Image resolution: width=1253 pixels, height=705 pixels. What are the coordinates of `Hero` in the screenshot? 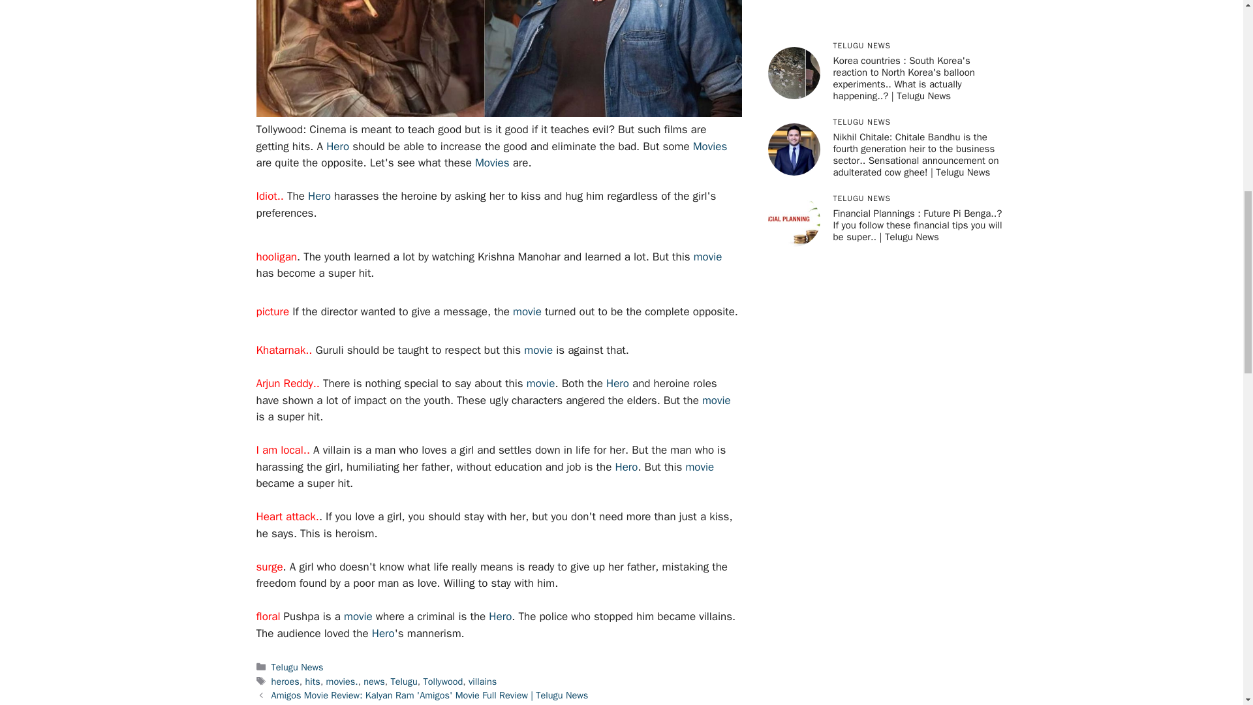 It's located at (617, 383).